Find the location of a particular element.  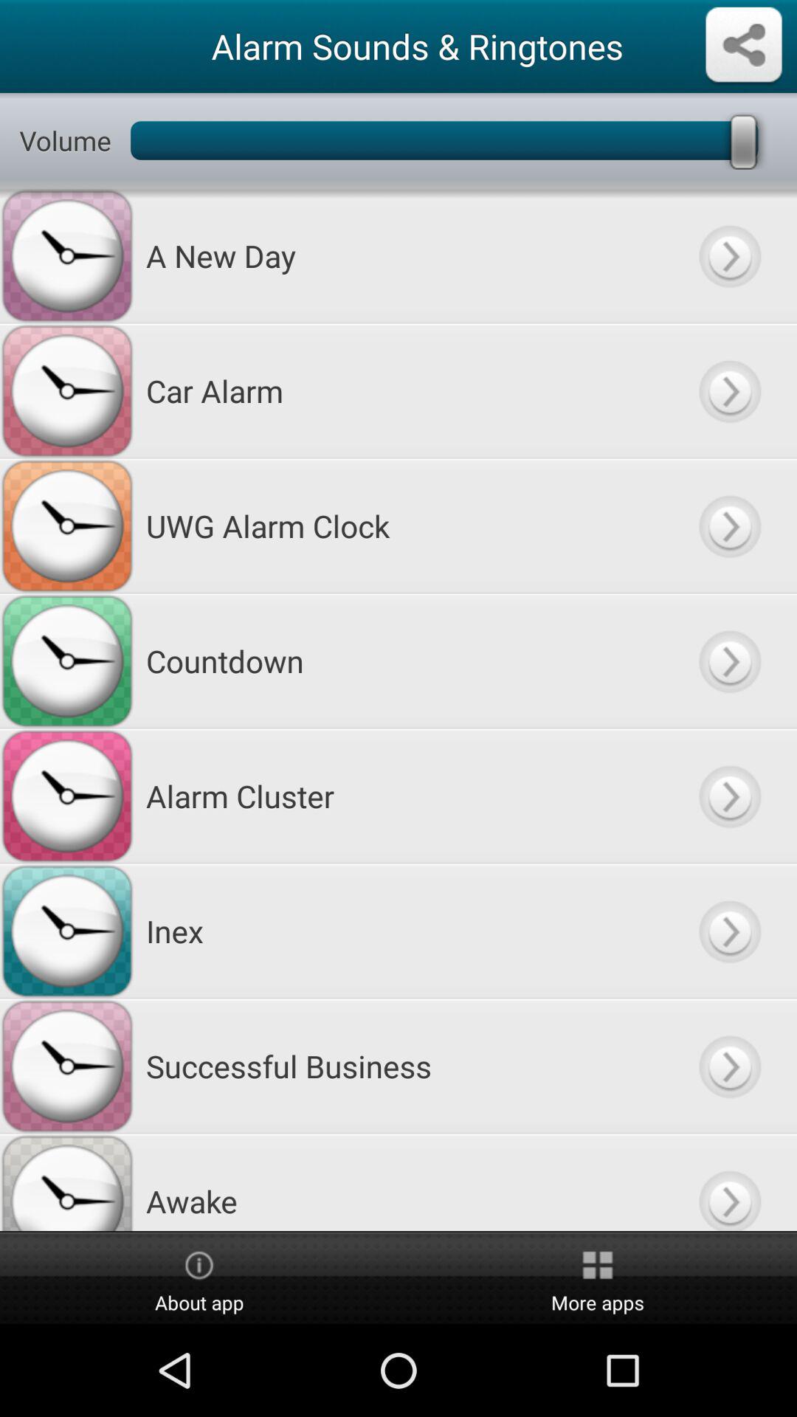

click on the right of about app is located at coordinates (598, 1278).